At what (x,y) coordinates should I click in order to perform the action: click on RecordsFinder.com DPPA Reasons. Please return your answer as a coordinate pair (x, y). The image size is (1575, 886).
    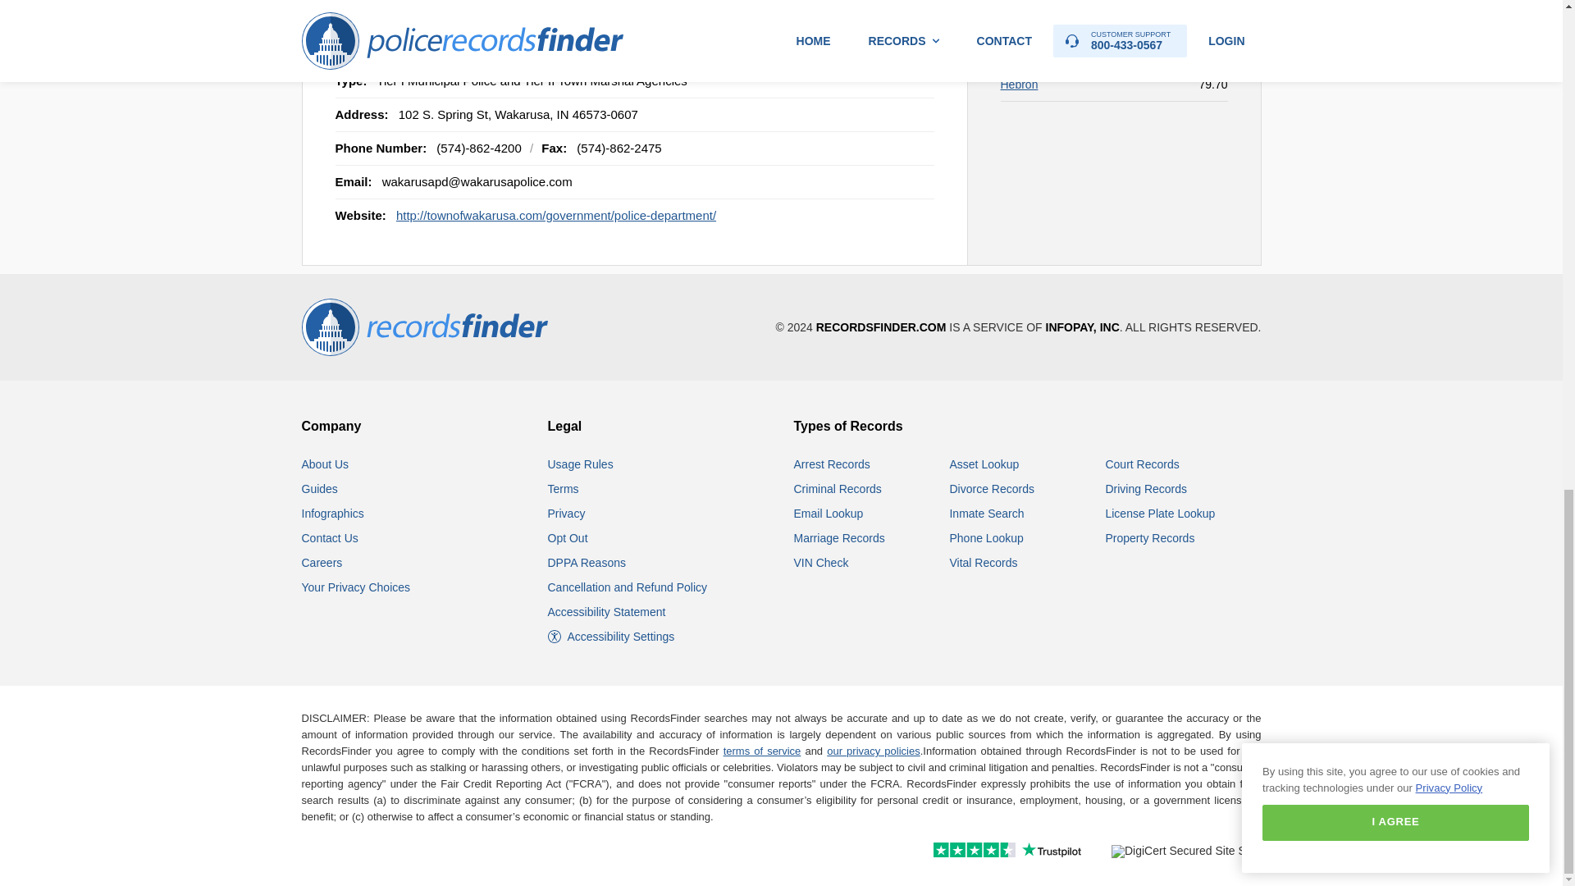
    Looking at the image, I should click on (587, 563).